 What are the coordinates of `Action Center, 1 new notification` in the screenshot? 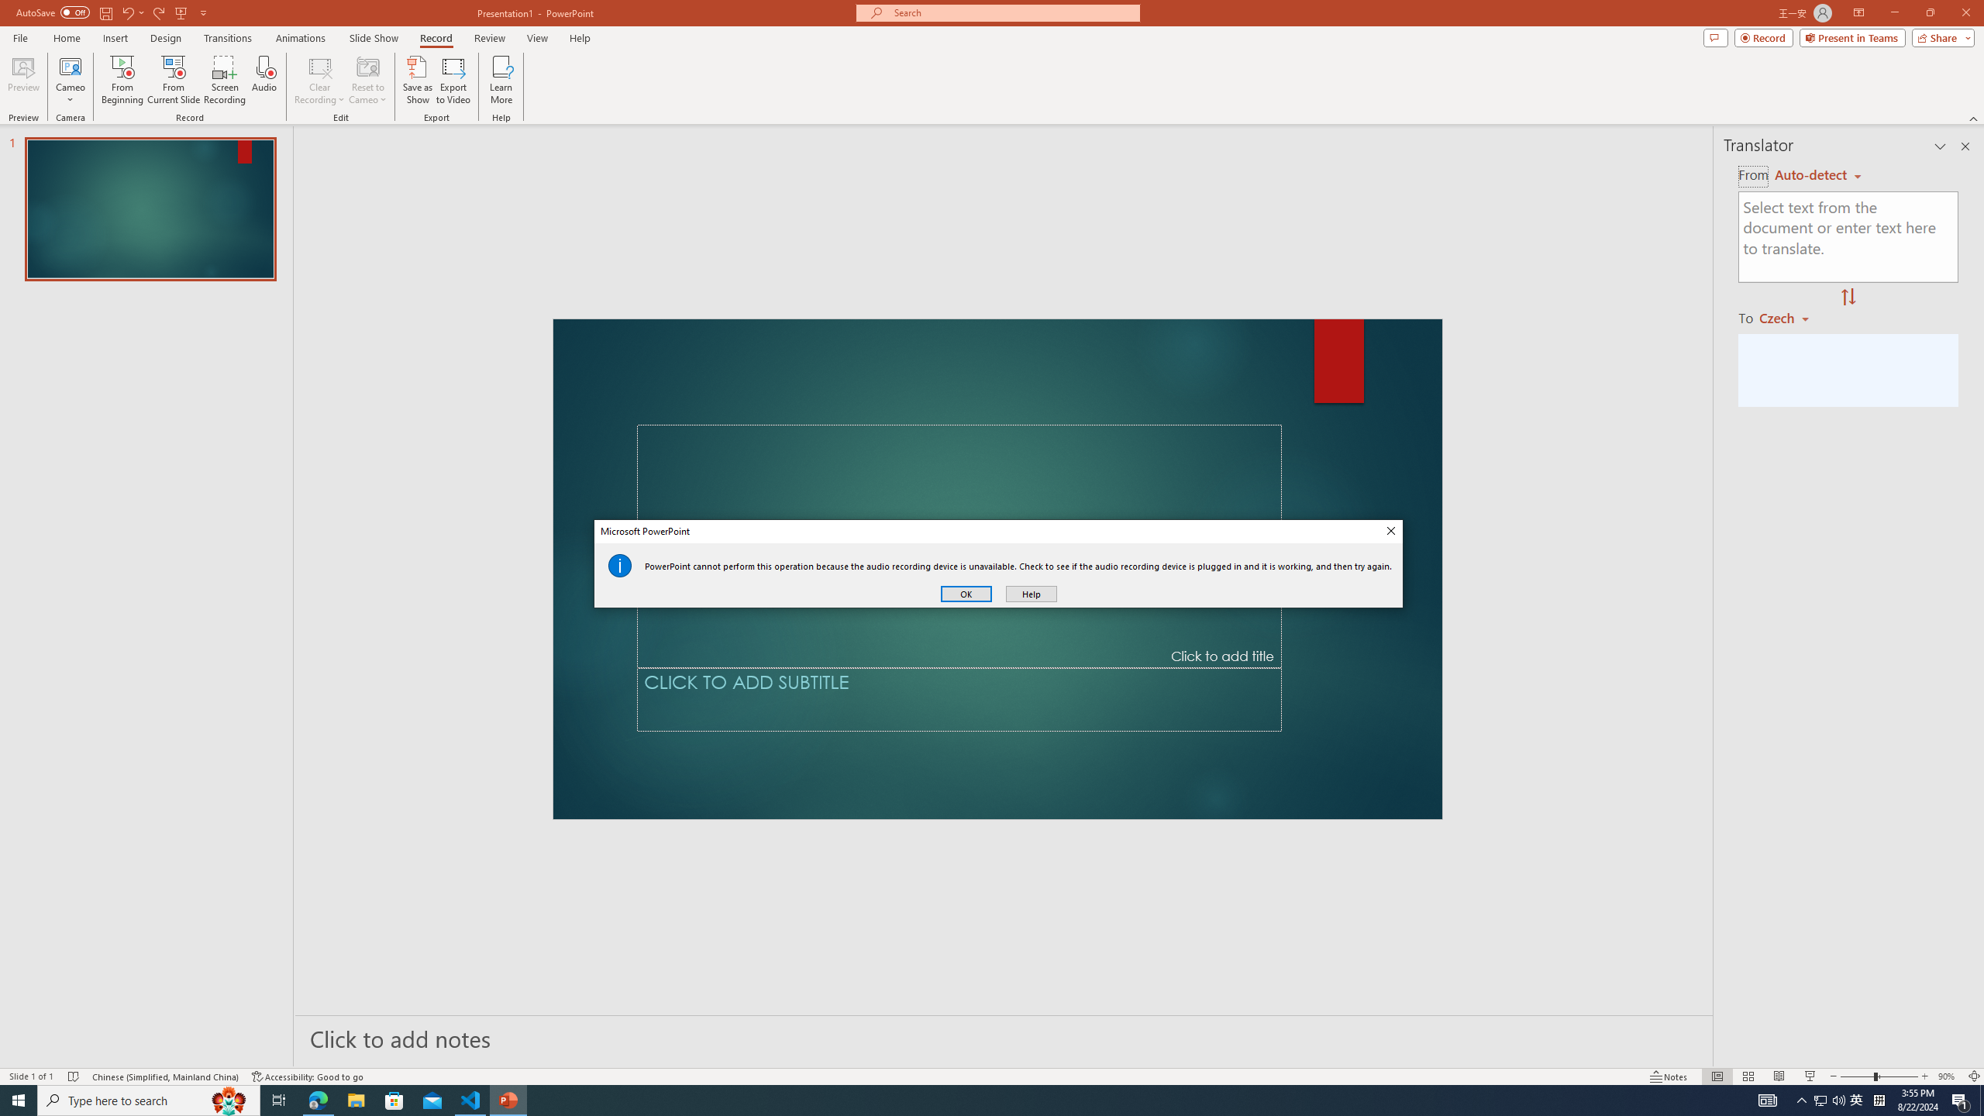 It's located at (1961, 1100).